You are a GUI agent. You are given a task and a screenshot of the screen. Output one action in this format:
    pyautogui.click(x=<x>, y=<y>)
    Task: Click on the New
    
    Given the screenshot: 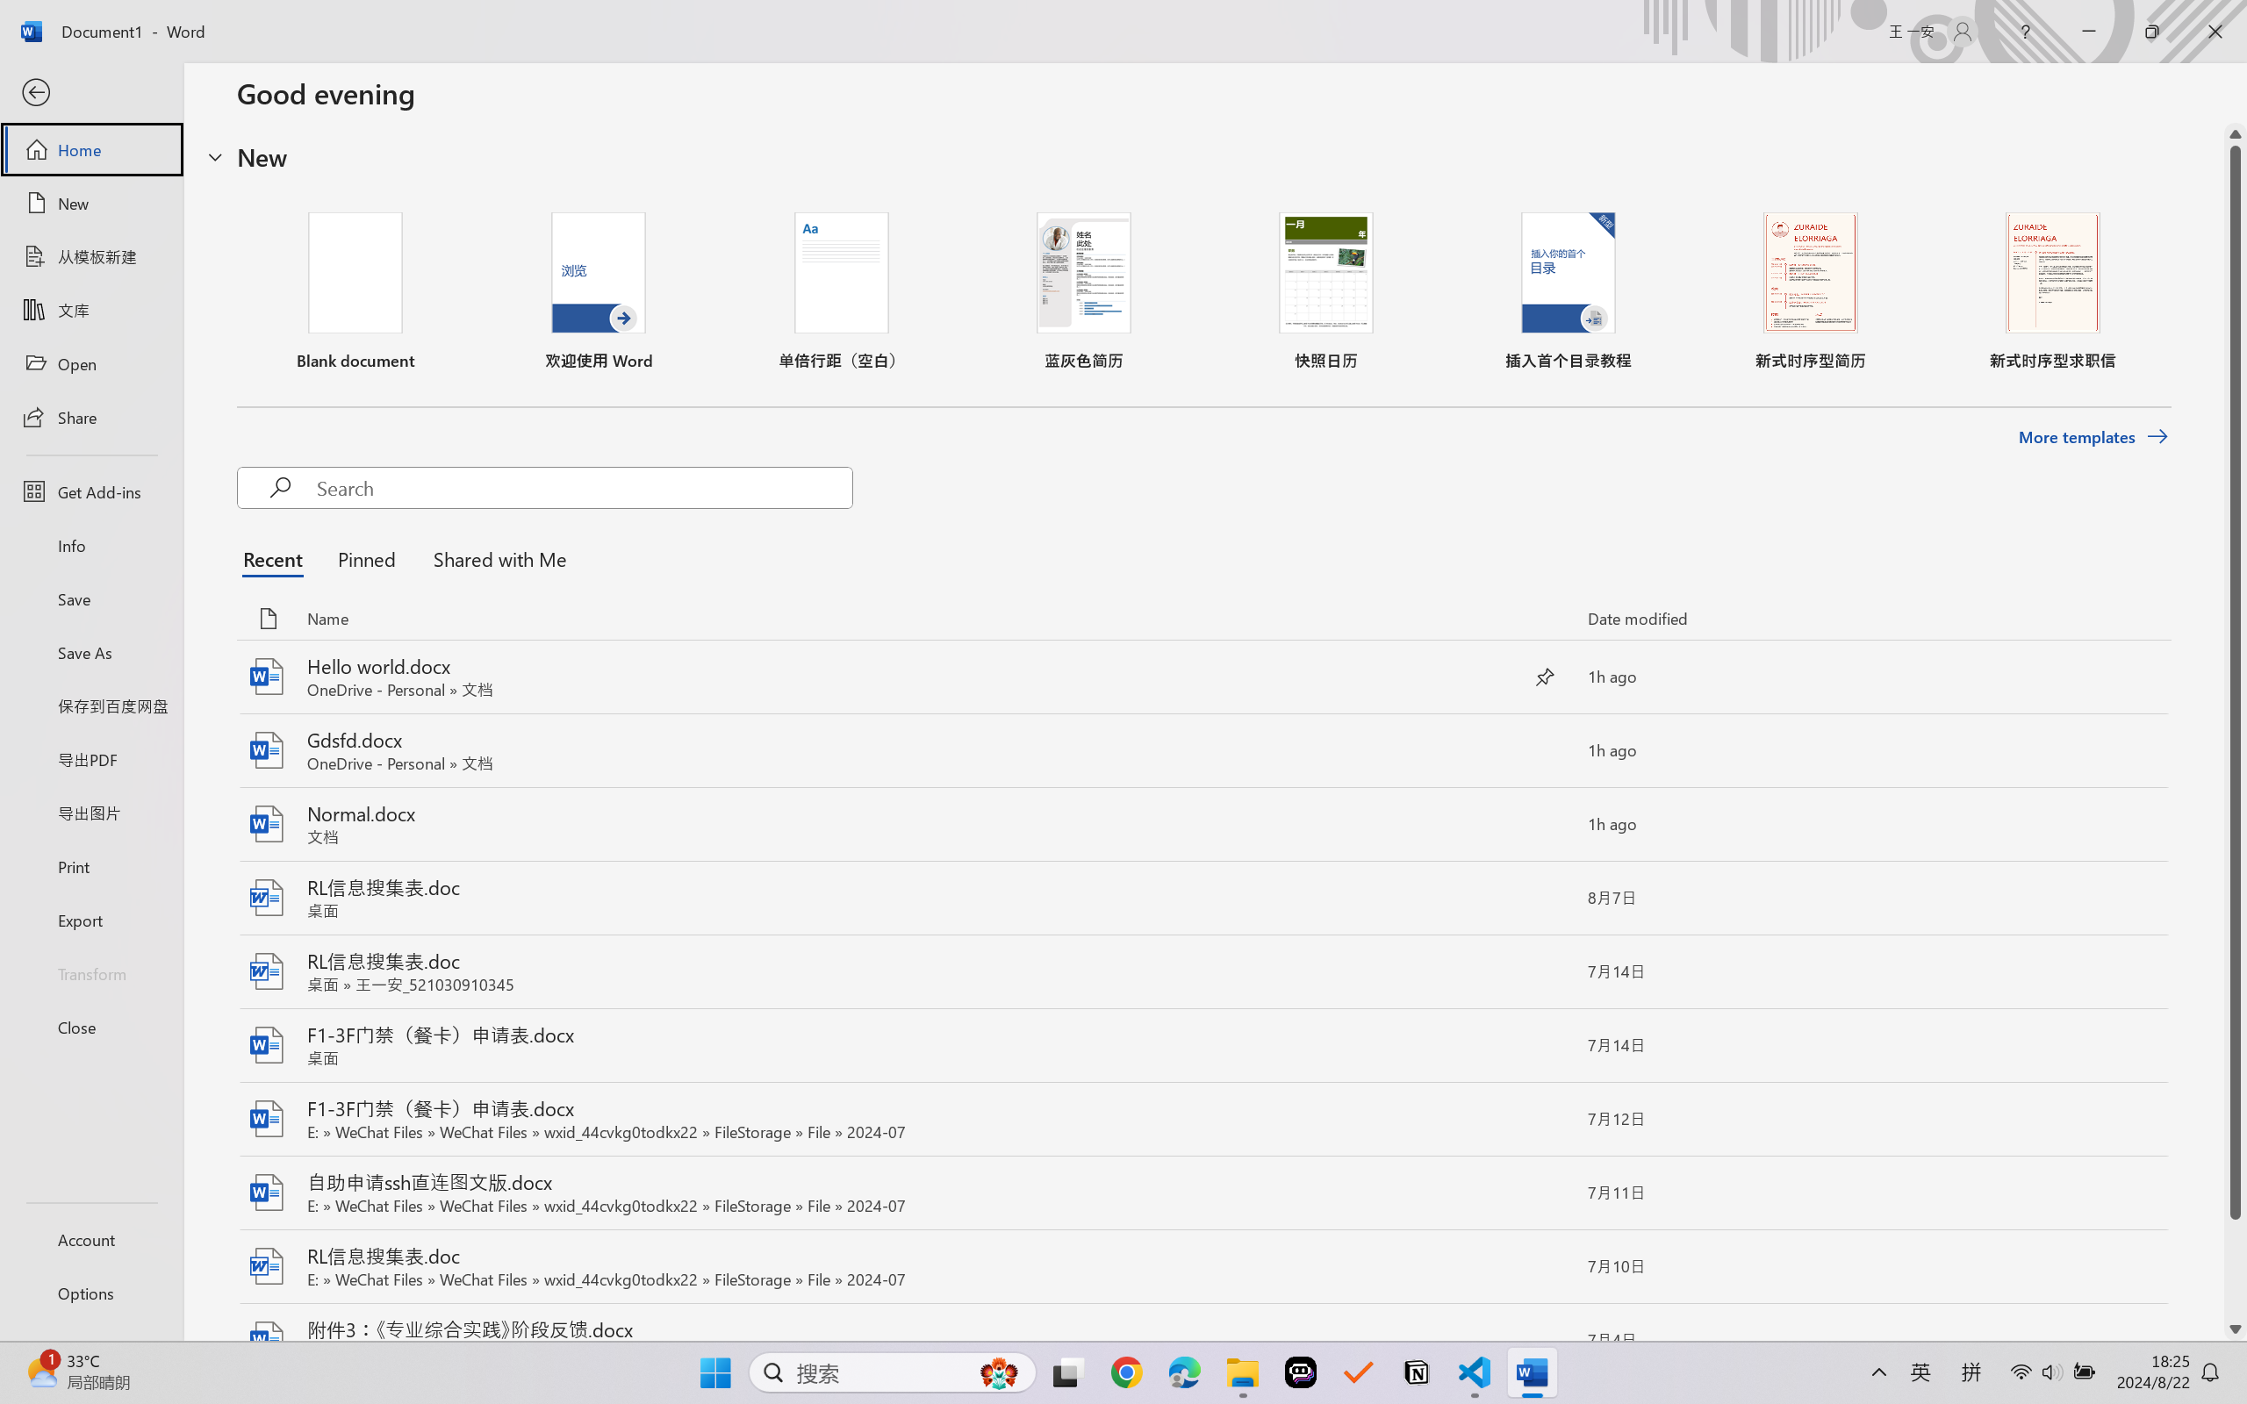 What is the action you would take?
    pyautogui.click(x=91, y=204)
    